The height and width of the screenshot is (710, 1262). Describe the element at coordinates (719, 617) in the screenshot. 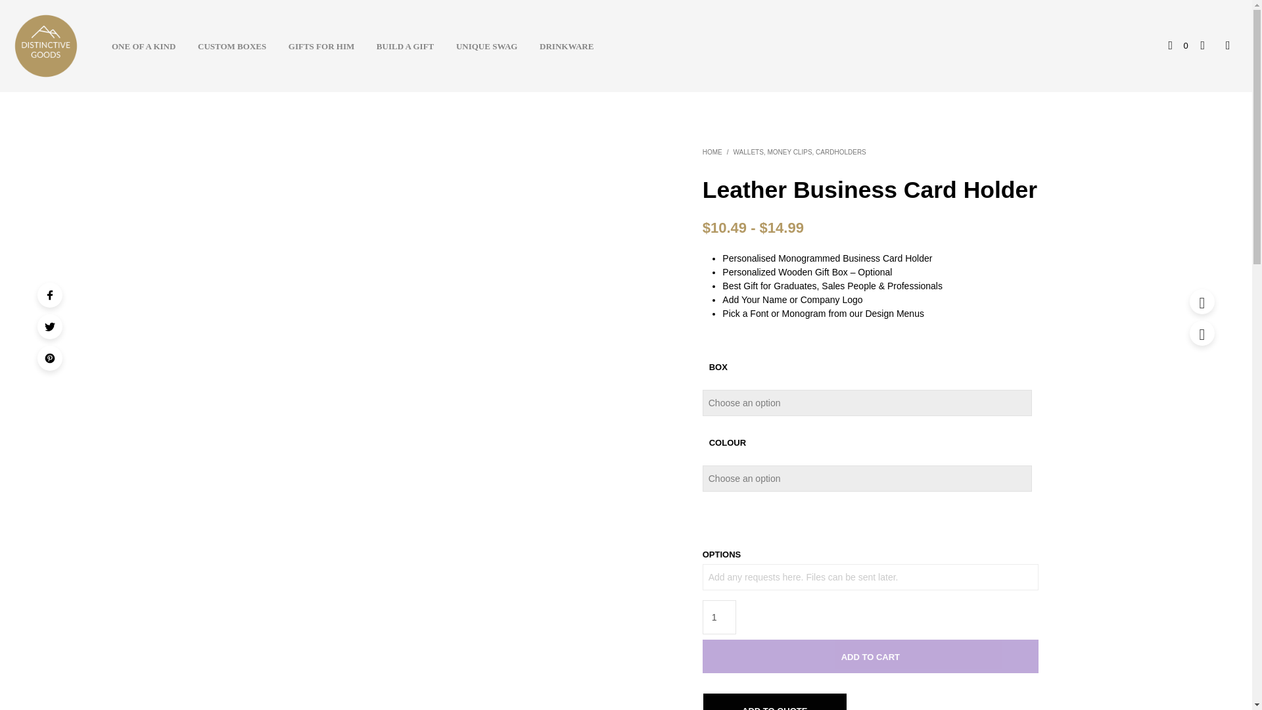

I see `1` at that location.